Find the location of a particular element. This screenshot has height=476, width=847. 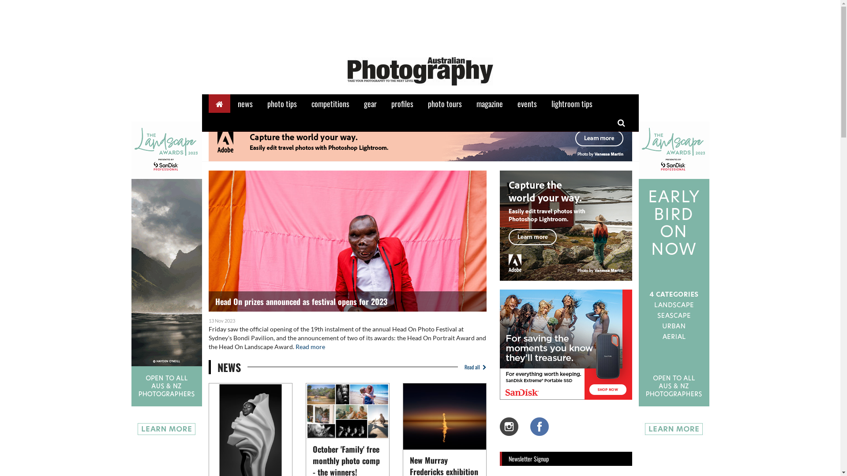

competitions is located at coordinates (330, 104).